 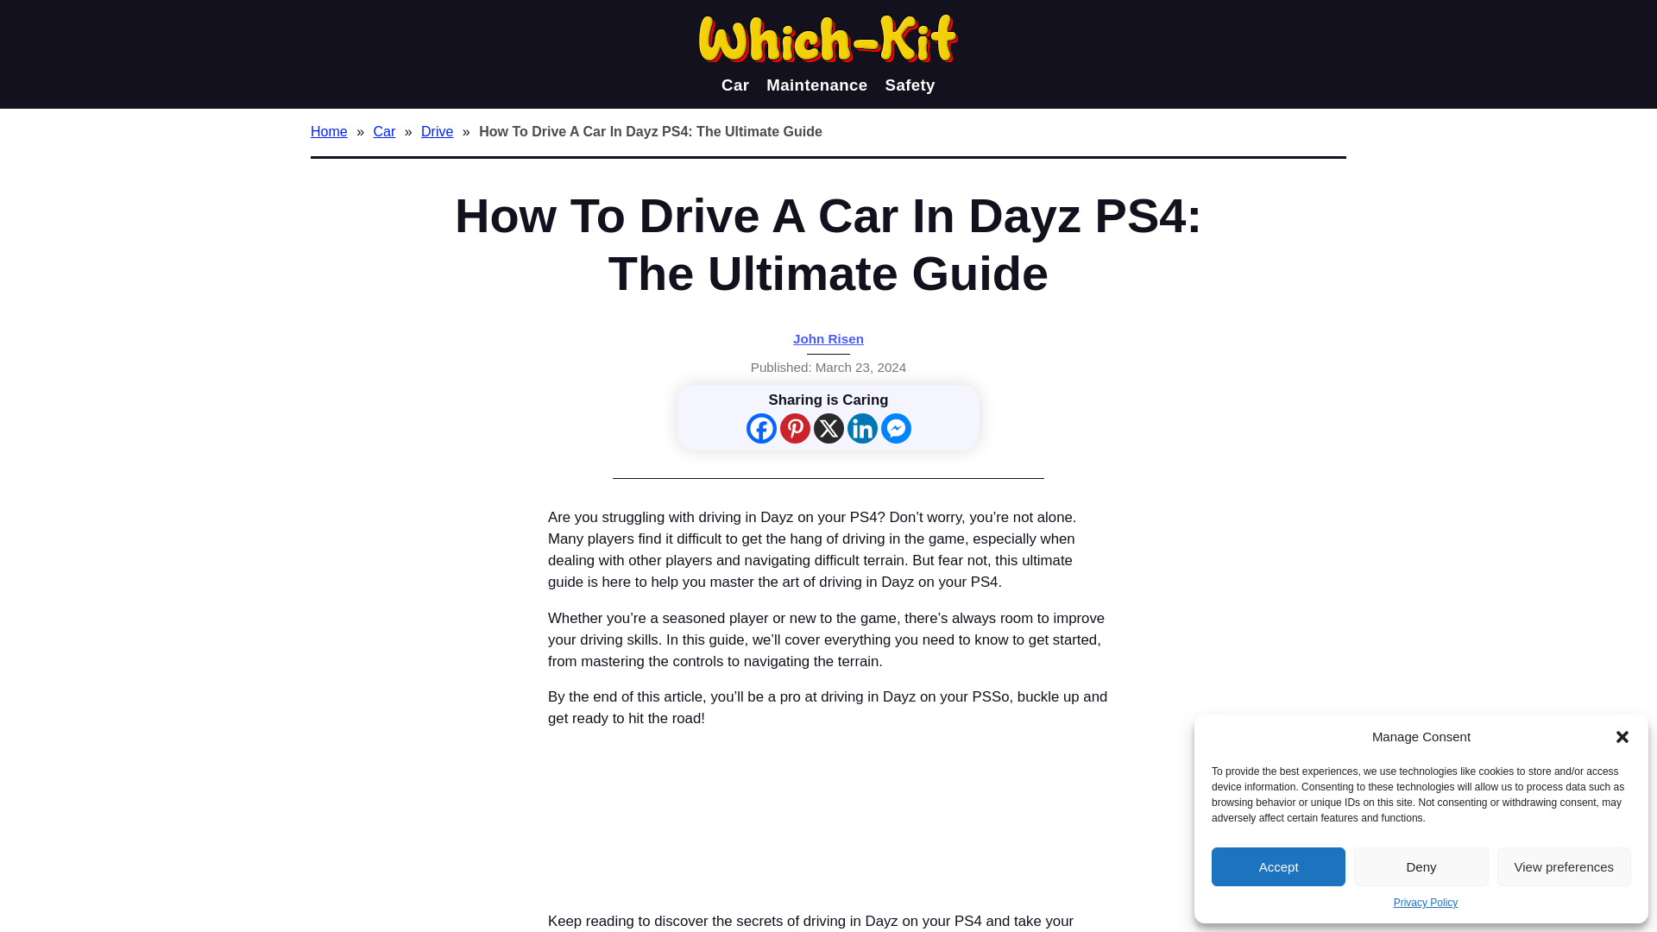 What do you see at coordinates (828, 428) in the screenshot?
I see `X` at bounding box center [828, 428].